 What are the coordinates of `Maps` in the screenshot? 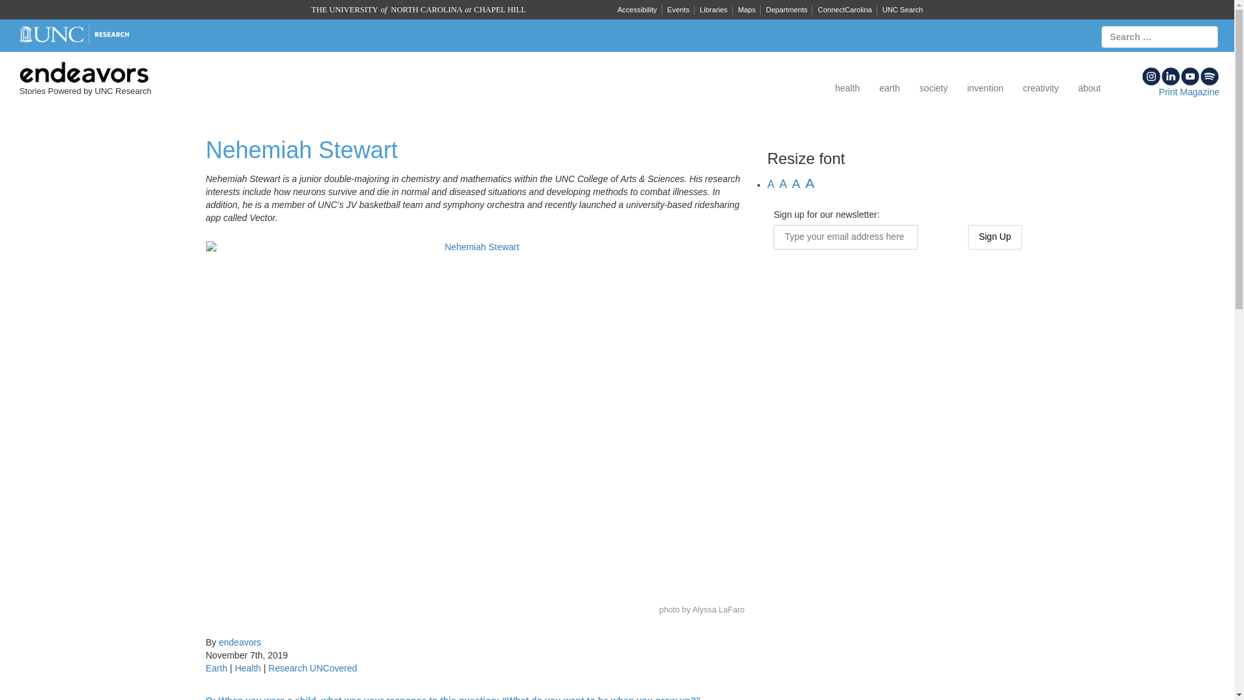 It's located at (746, 10).